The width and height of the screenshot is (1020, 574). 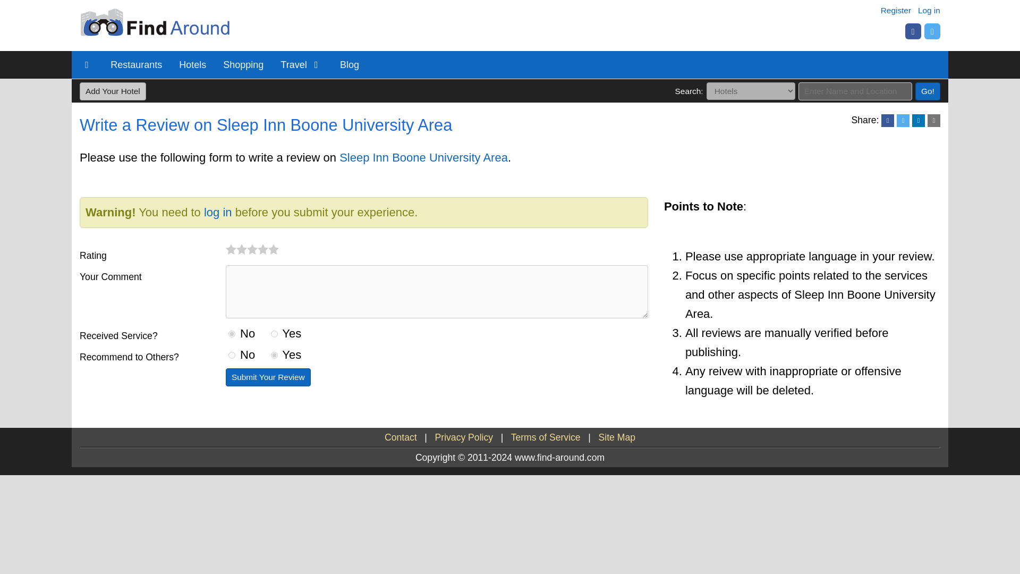 What do you see at coordinates (928, 91) in the screenshot?
I see `Go!` at bounding box center [928, 91].